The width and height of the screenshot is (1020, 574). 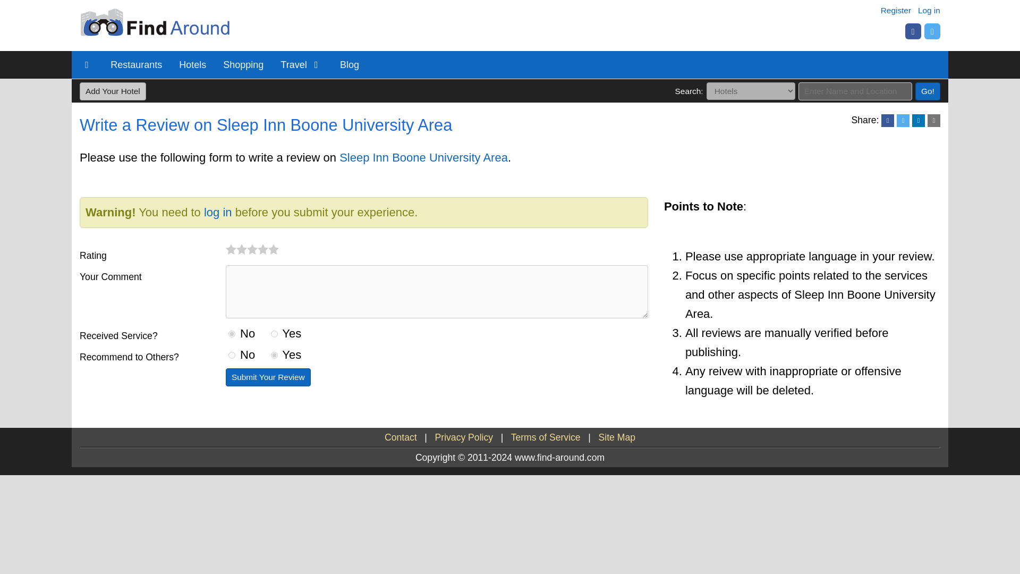 What do you see at coordinates (928, 91) in the screenshot?
I see `Go!` at bounding box center [928, 91].